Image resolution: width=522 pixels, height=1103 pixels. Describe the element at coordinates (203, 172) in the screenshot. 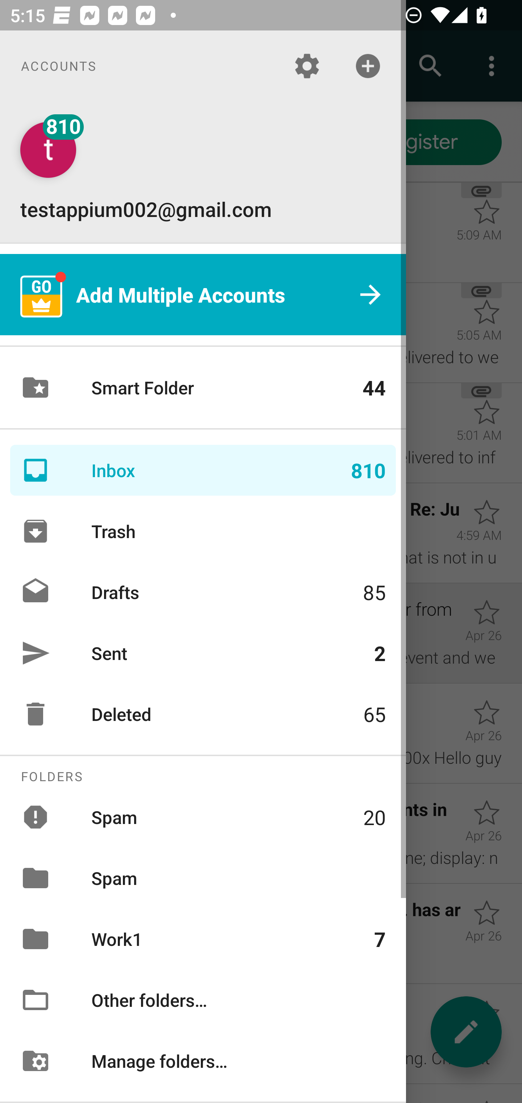

I see `testappium002@gmail.com` at that location.